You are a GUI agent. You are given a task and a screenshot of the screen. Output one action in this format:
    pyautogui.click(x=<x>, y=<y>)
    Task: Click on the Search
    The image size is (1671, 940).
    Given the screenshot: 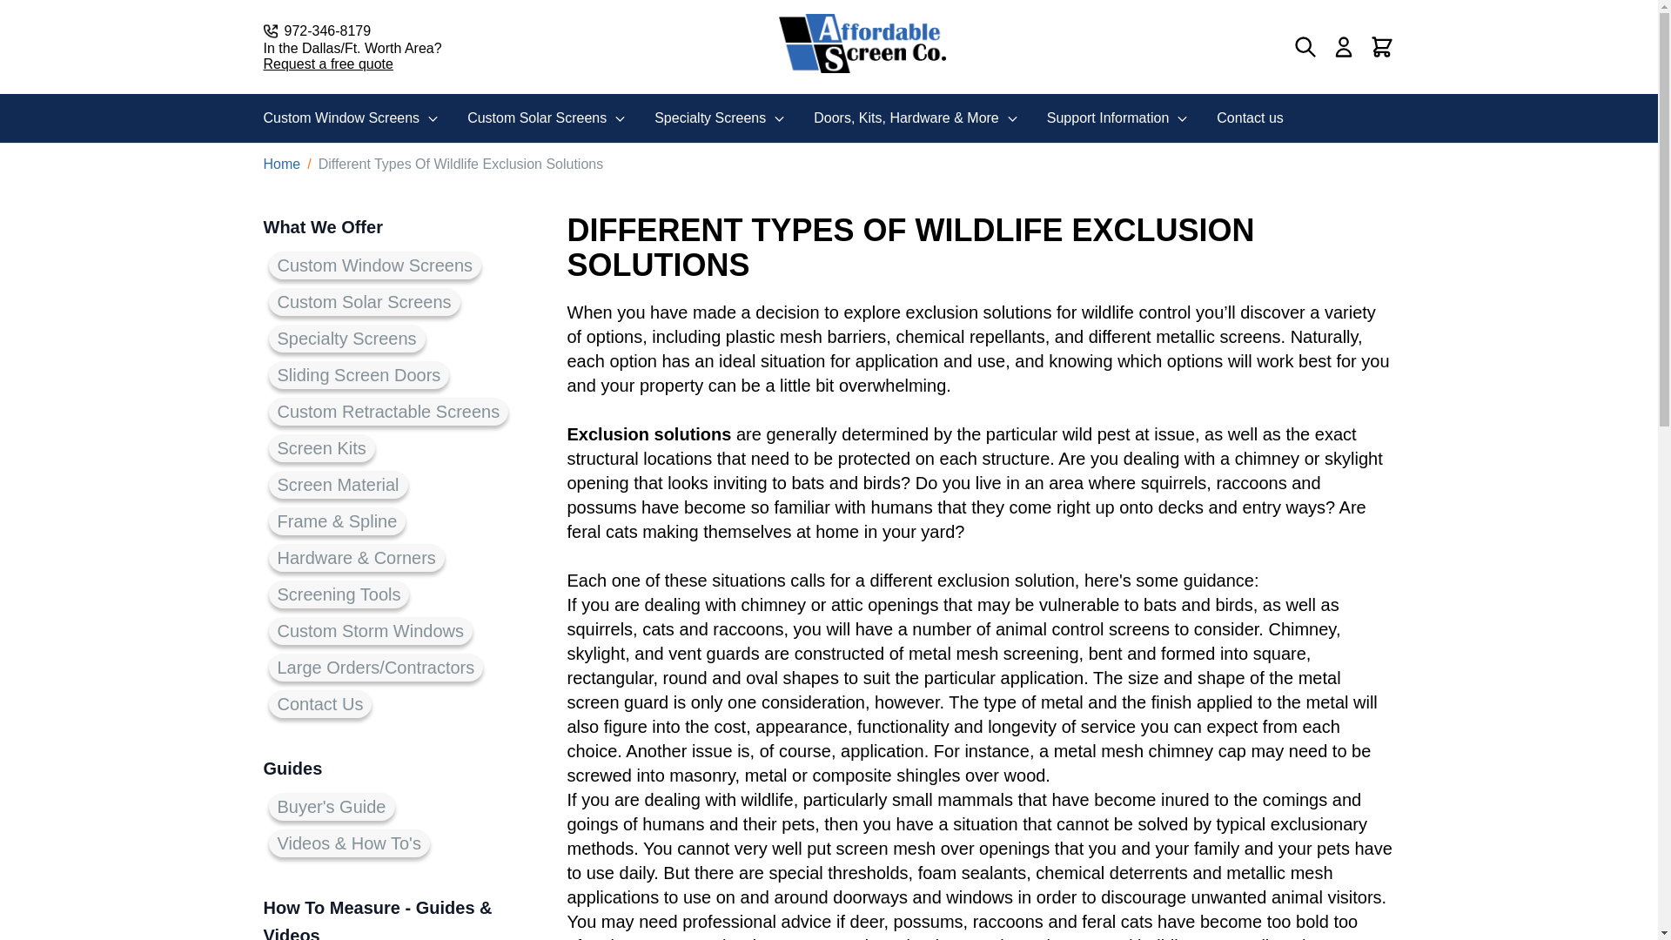 What is the action you would take?
    pyautogui.click(x=1305, y=47)
    